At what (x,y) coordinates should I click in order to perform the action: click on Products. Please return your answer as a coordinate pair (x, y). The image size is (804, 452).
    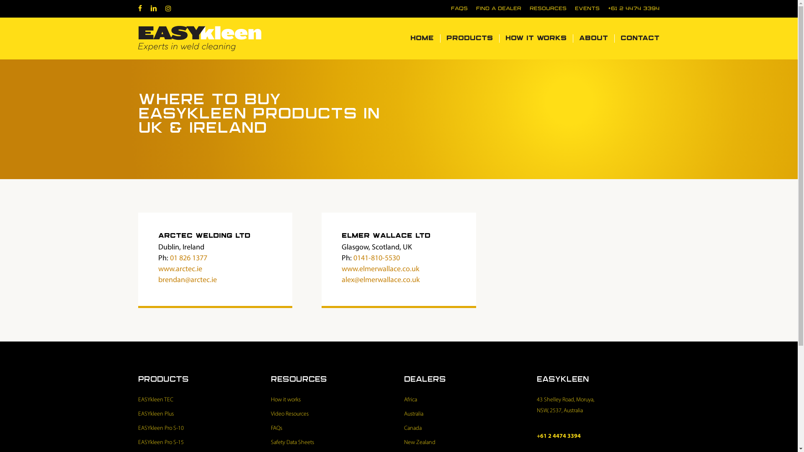
    Looking at the image, I should click on (470, 39).